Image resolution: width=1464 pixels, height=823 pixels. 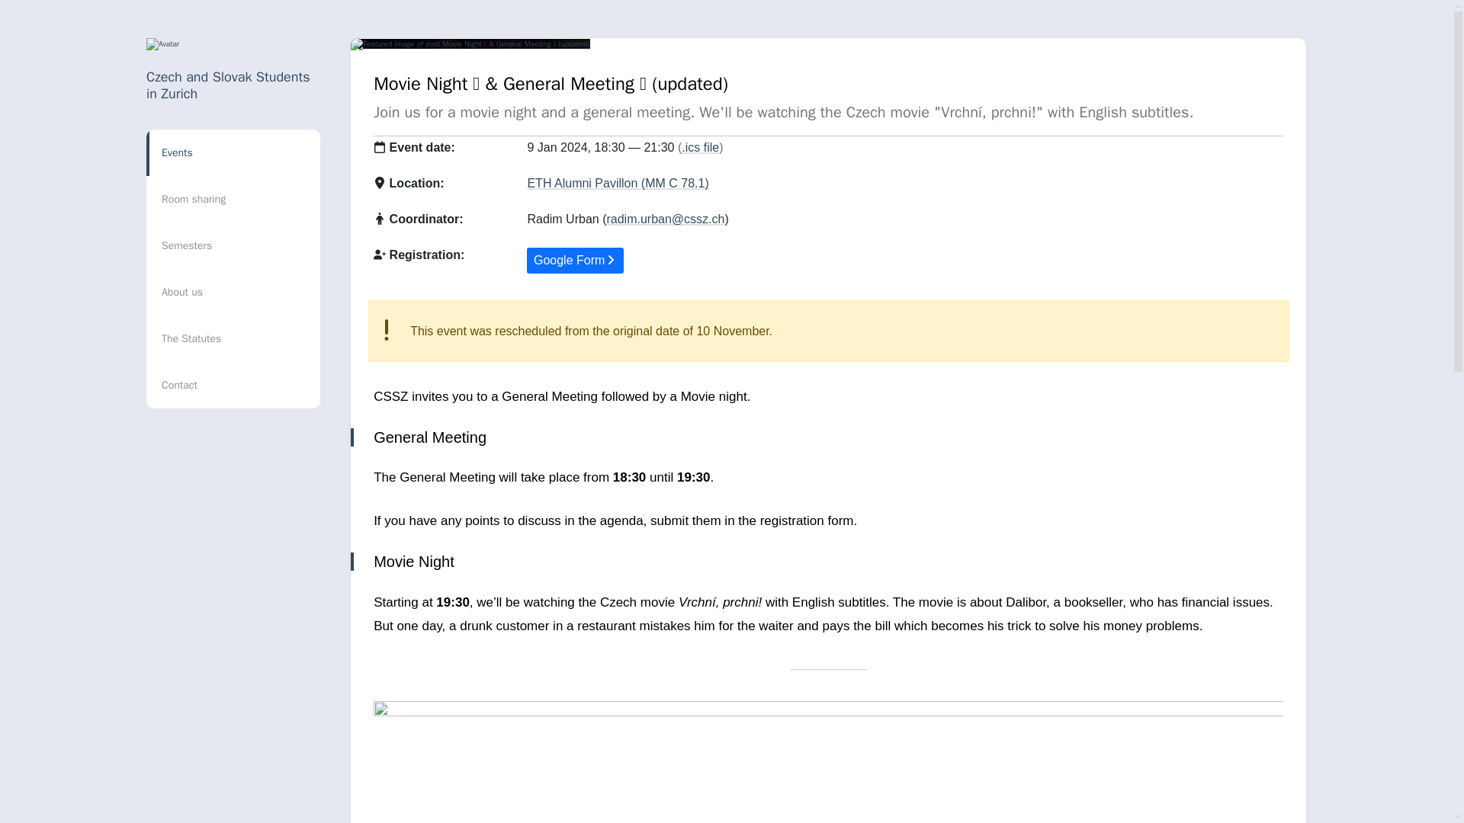 What do you see at coordinates (233, 338) in the screenshot?
I see `The Statutes` at bounding box center [233, 338].